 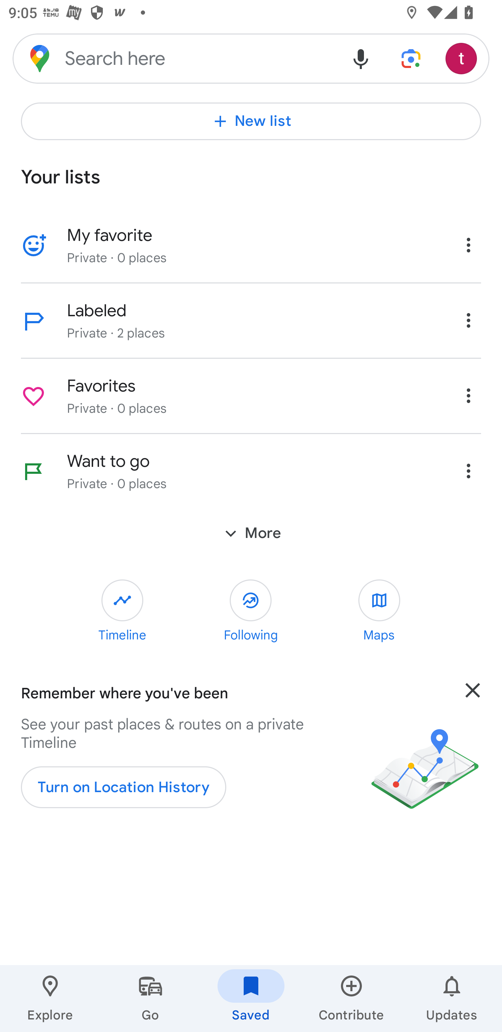 What do you see at coordinates (174, 58) in the screenshot?
I see `Search here` at bounding box center [174, 58].